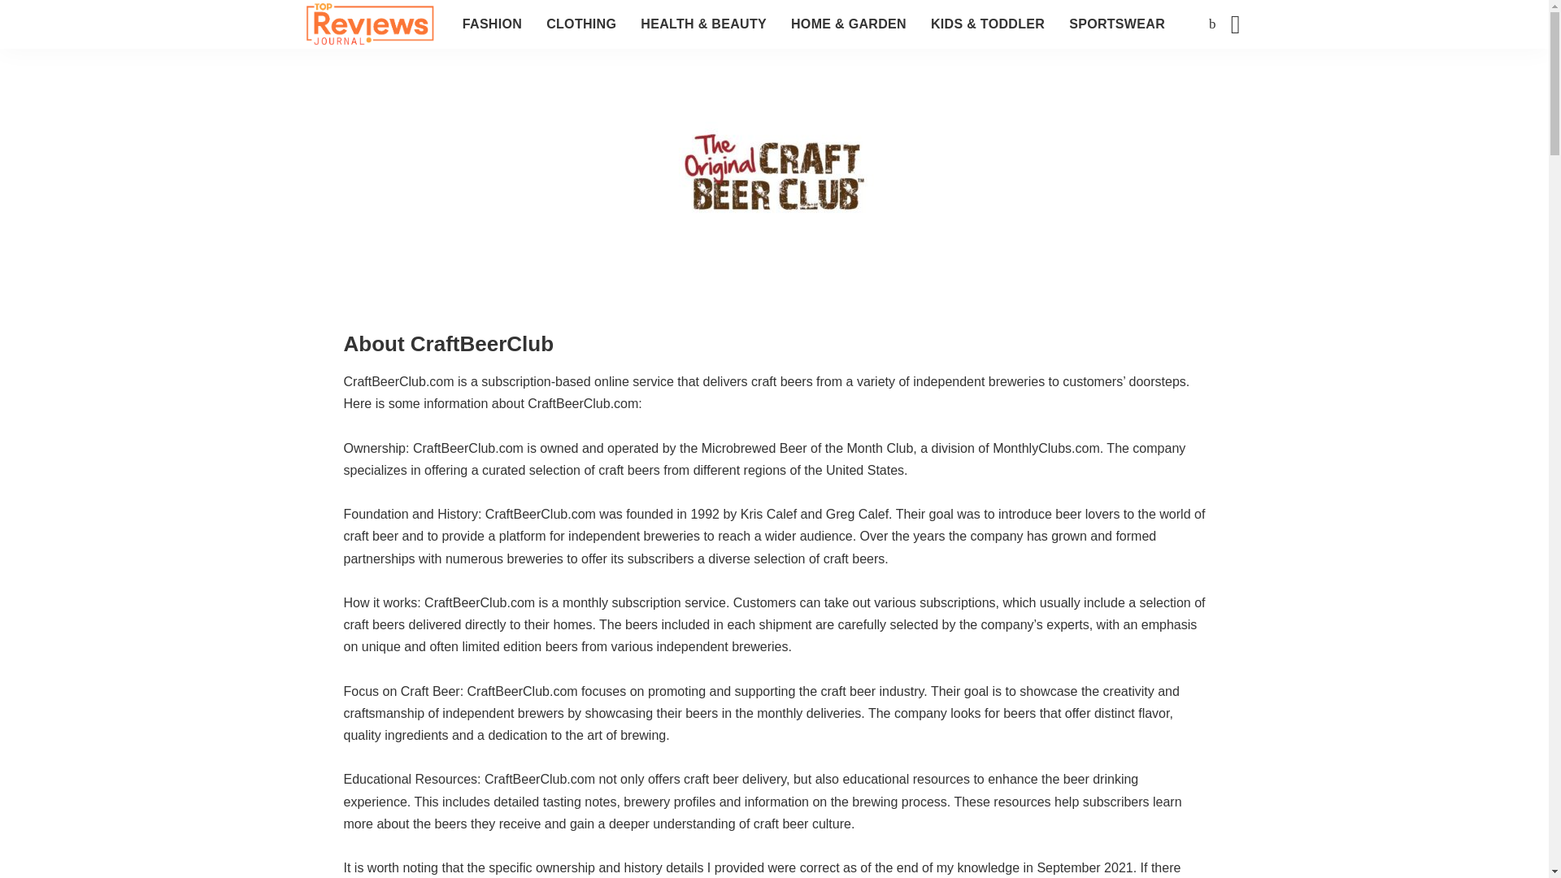 The height and width of the screenshot is (878, 1561). I want to click on Top Reviews Journal, so click(369, 24).